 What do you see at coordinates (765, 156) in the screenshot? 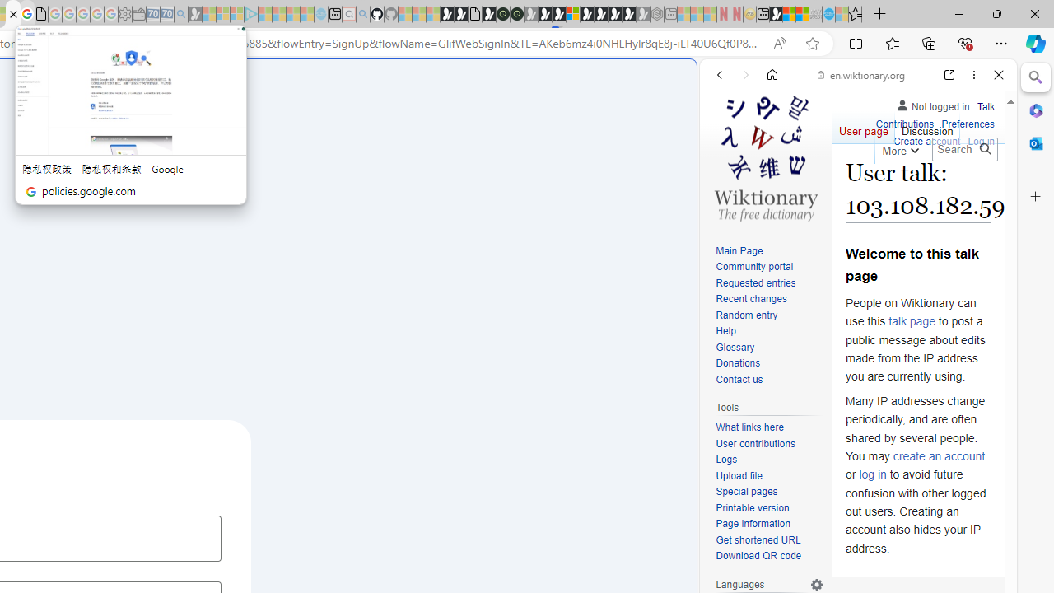
I see `Visit the main page` at bounding box center [765, 156].